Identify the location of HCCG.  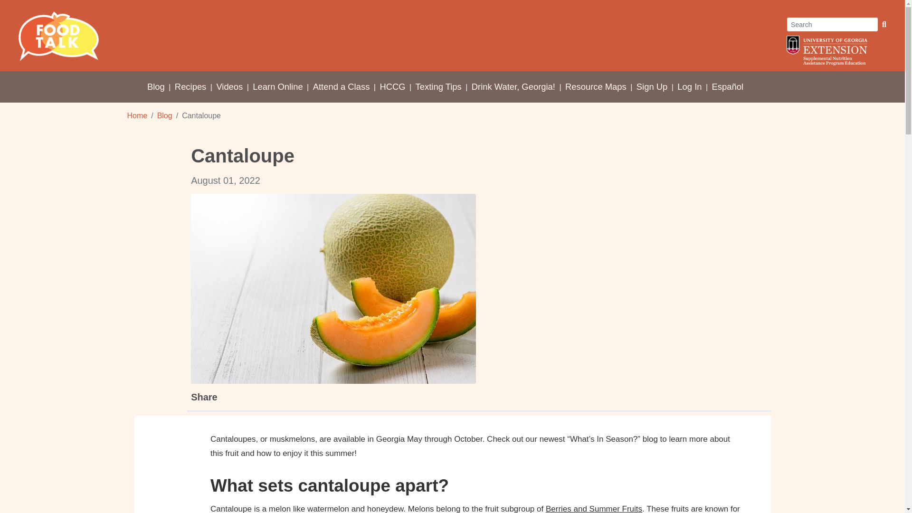
(392, 86).